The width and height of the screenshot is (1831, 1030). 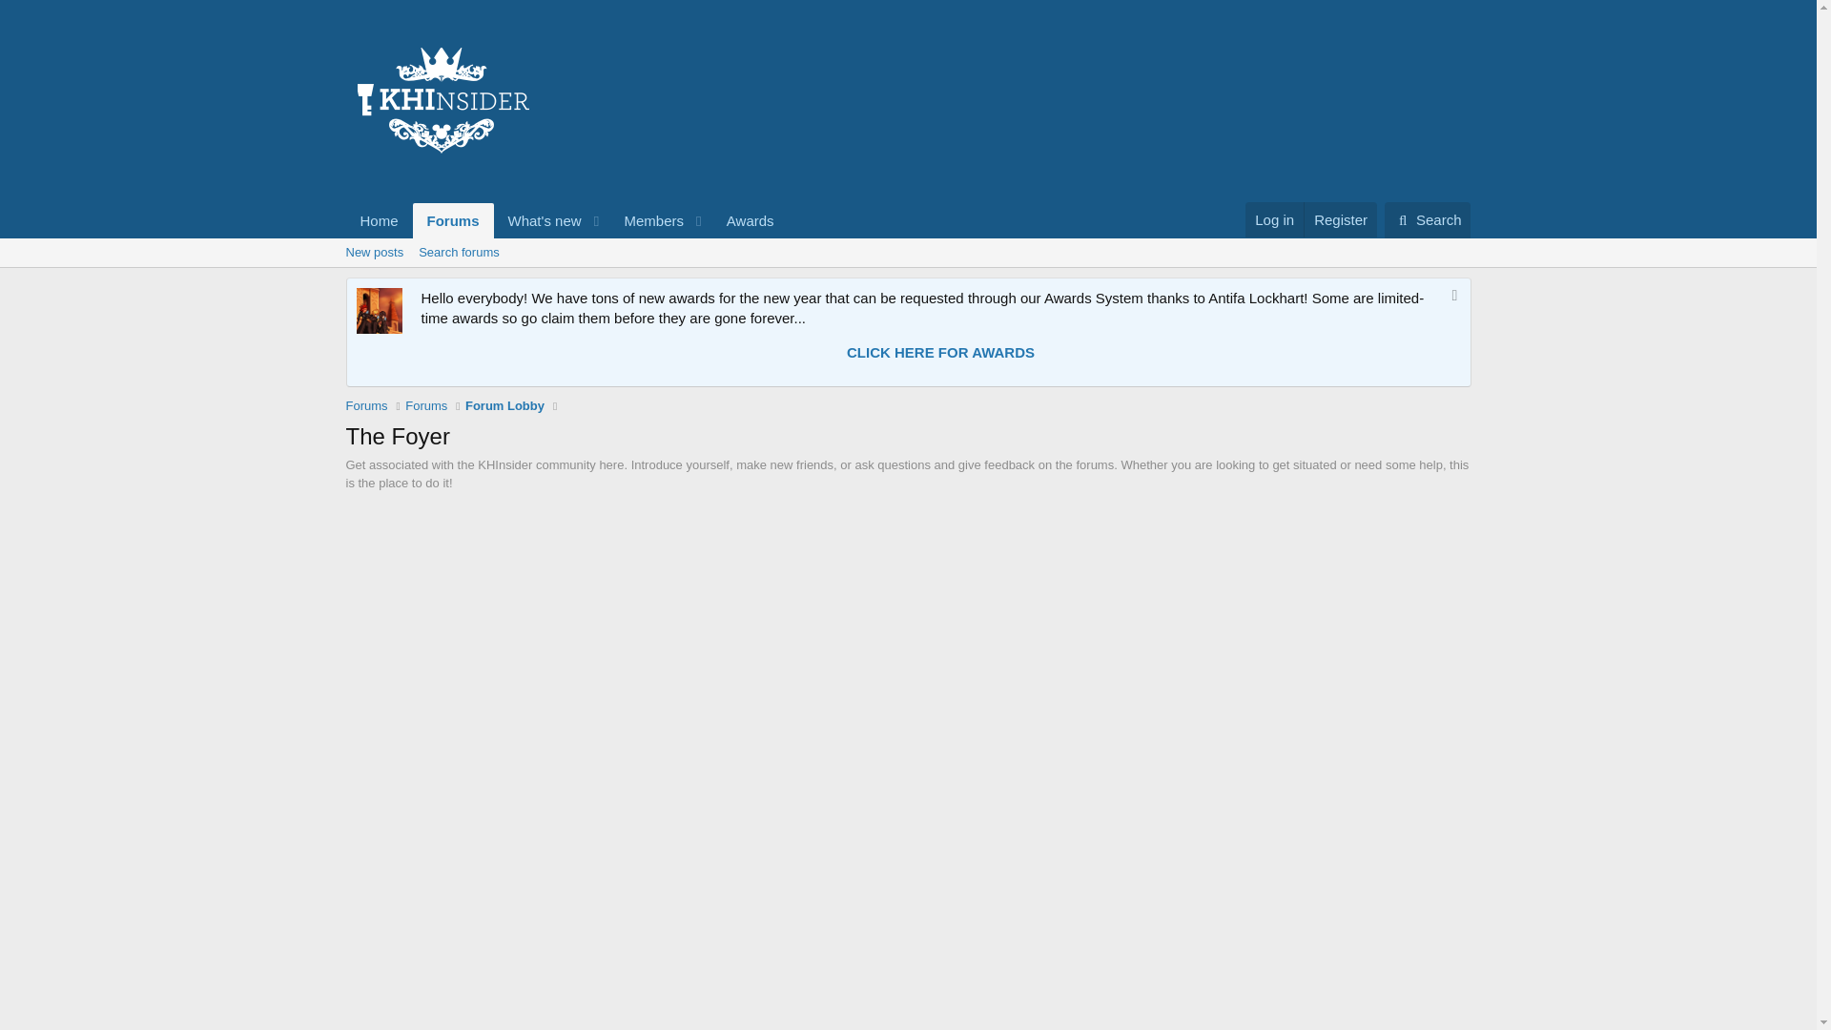 I want to click on Forums, so click(x=454, y=219).